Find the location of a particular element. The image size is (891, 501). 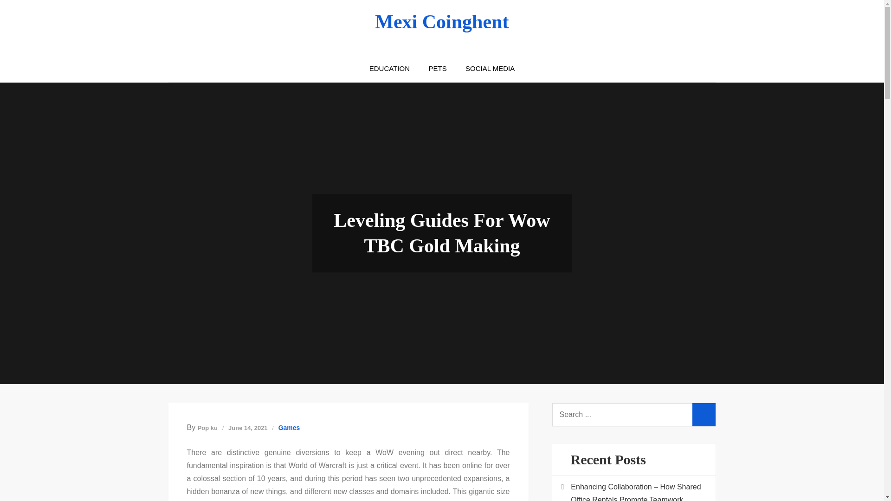

Search for: is located at coordinates (634, 415).